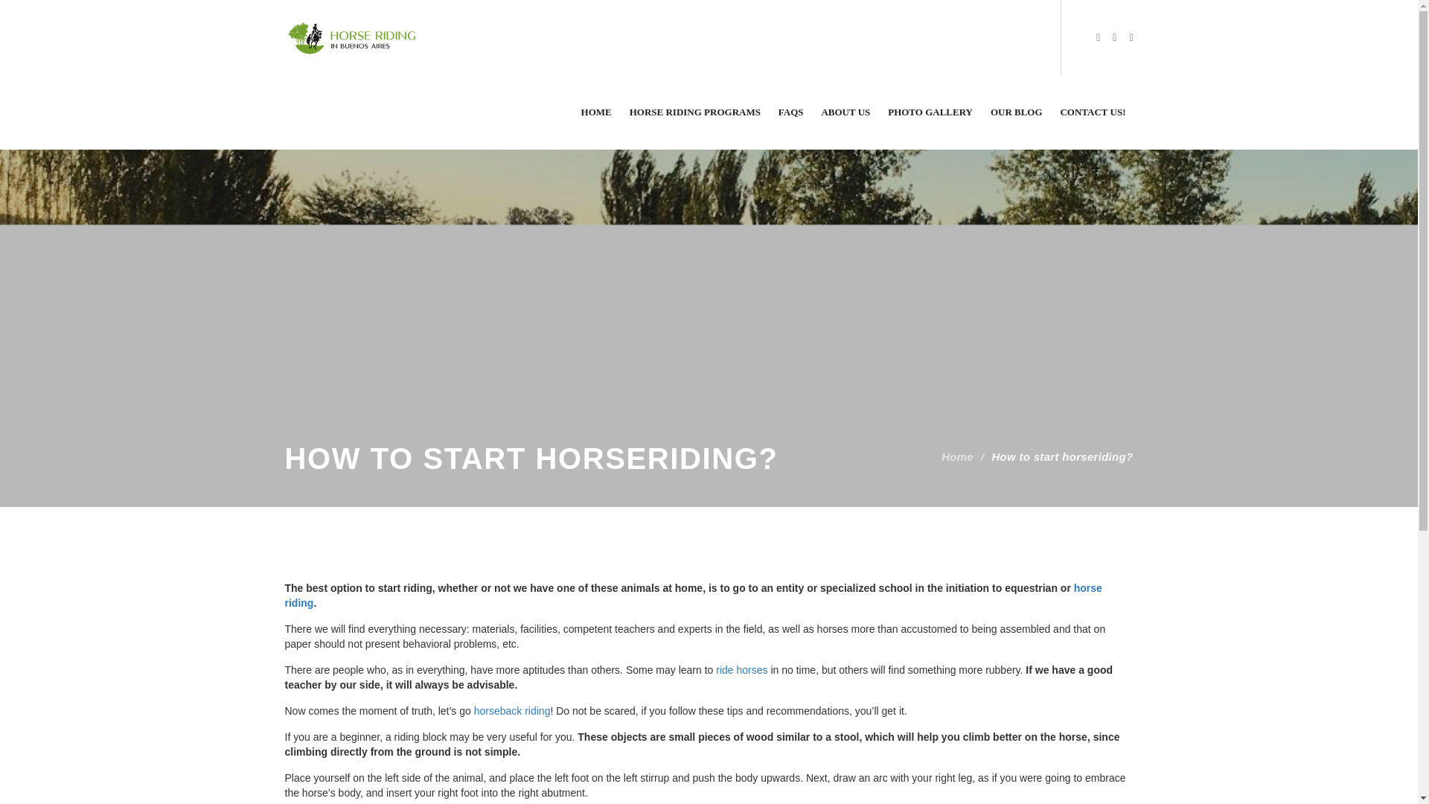 The height and width of the screenshot is (804, 1429). Describe the element at coordinates (512, 711) in the screenshot. I see `horseback riding` at that location.